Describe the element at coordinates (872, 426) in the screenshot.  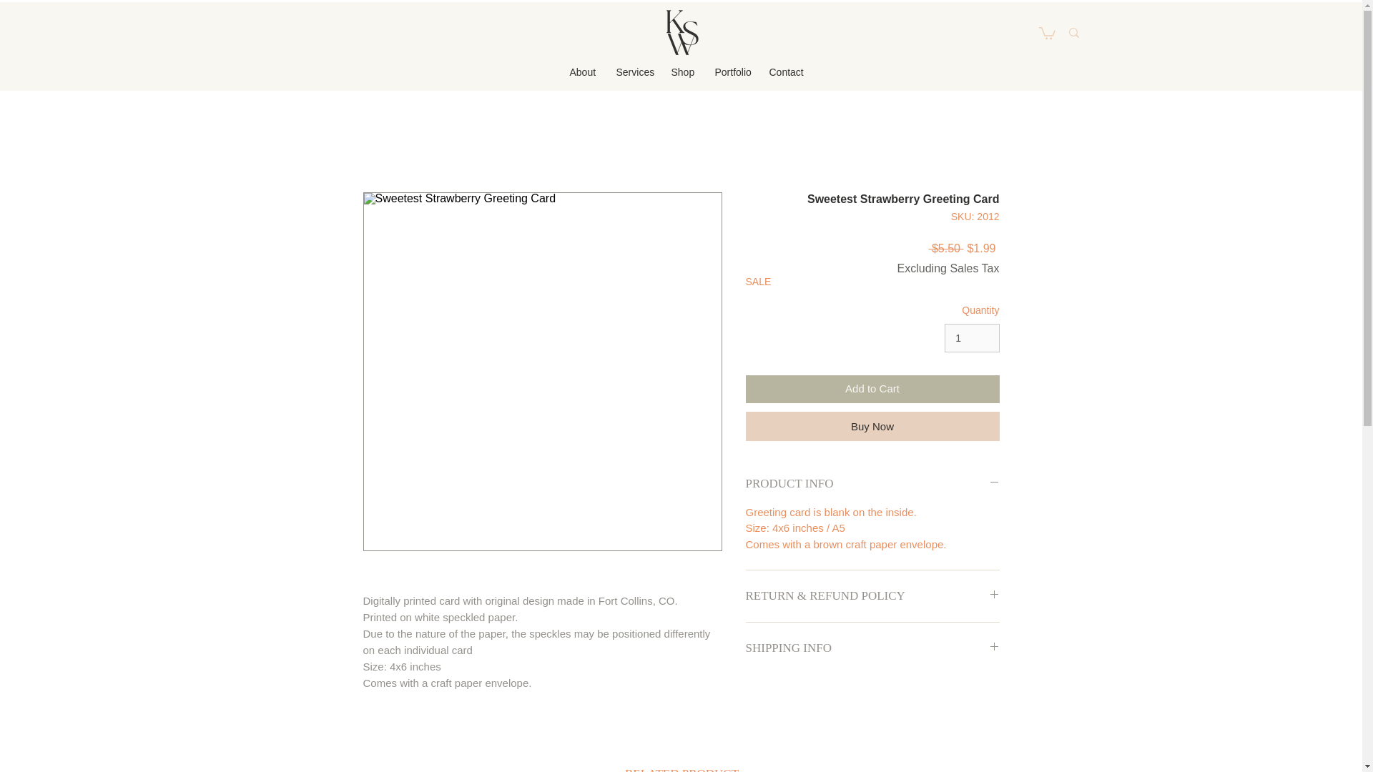
I see `Buy Now` at that location.